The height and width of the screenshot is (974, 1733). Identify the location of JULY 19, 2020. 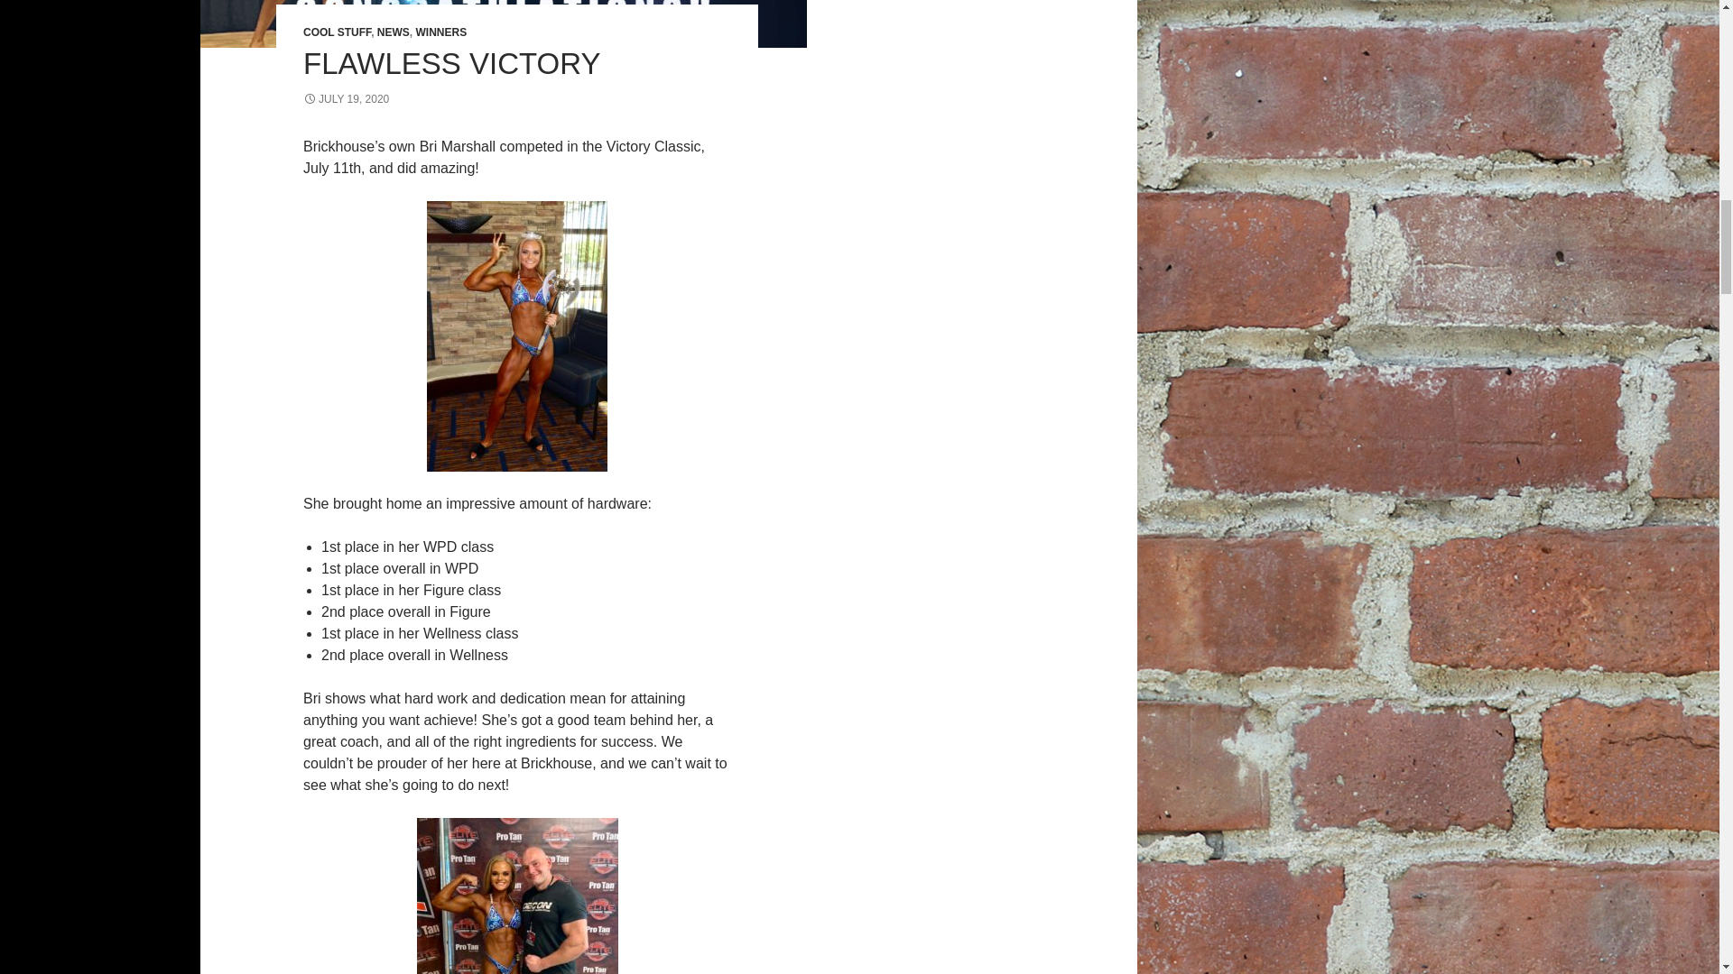
(346, 98).